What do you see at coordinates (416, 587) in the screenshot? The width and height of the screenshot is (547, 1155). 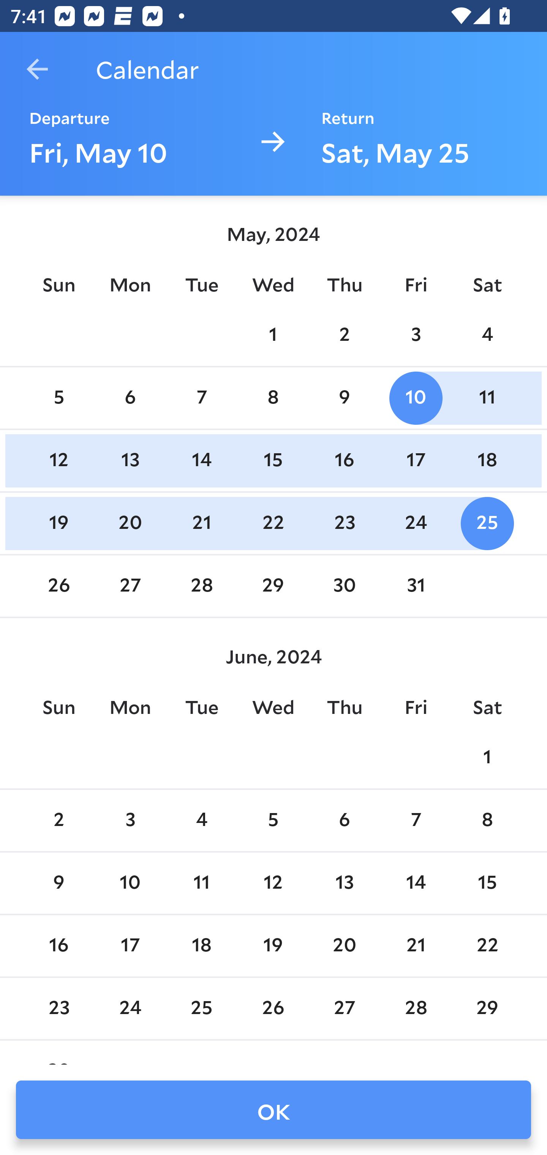 I see `31` at bounding box center [416, 587].